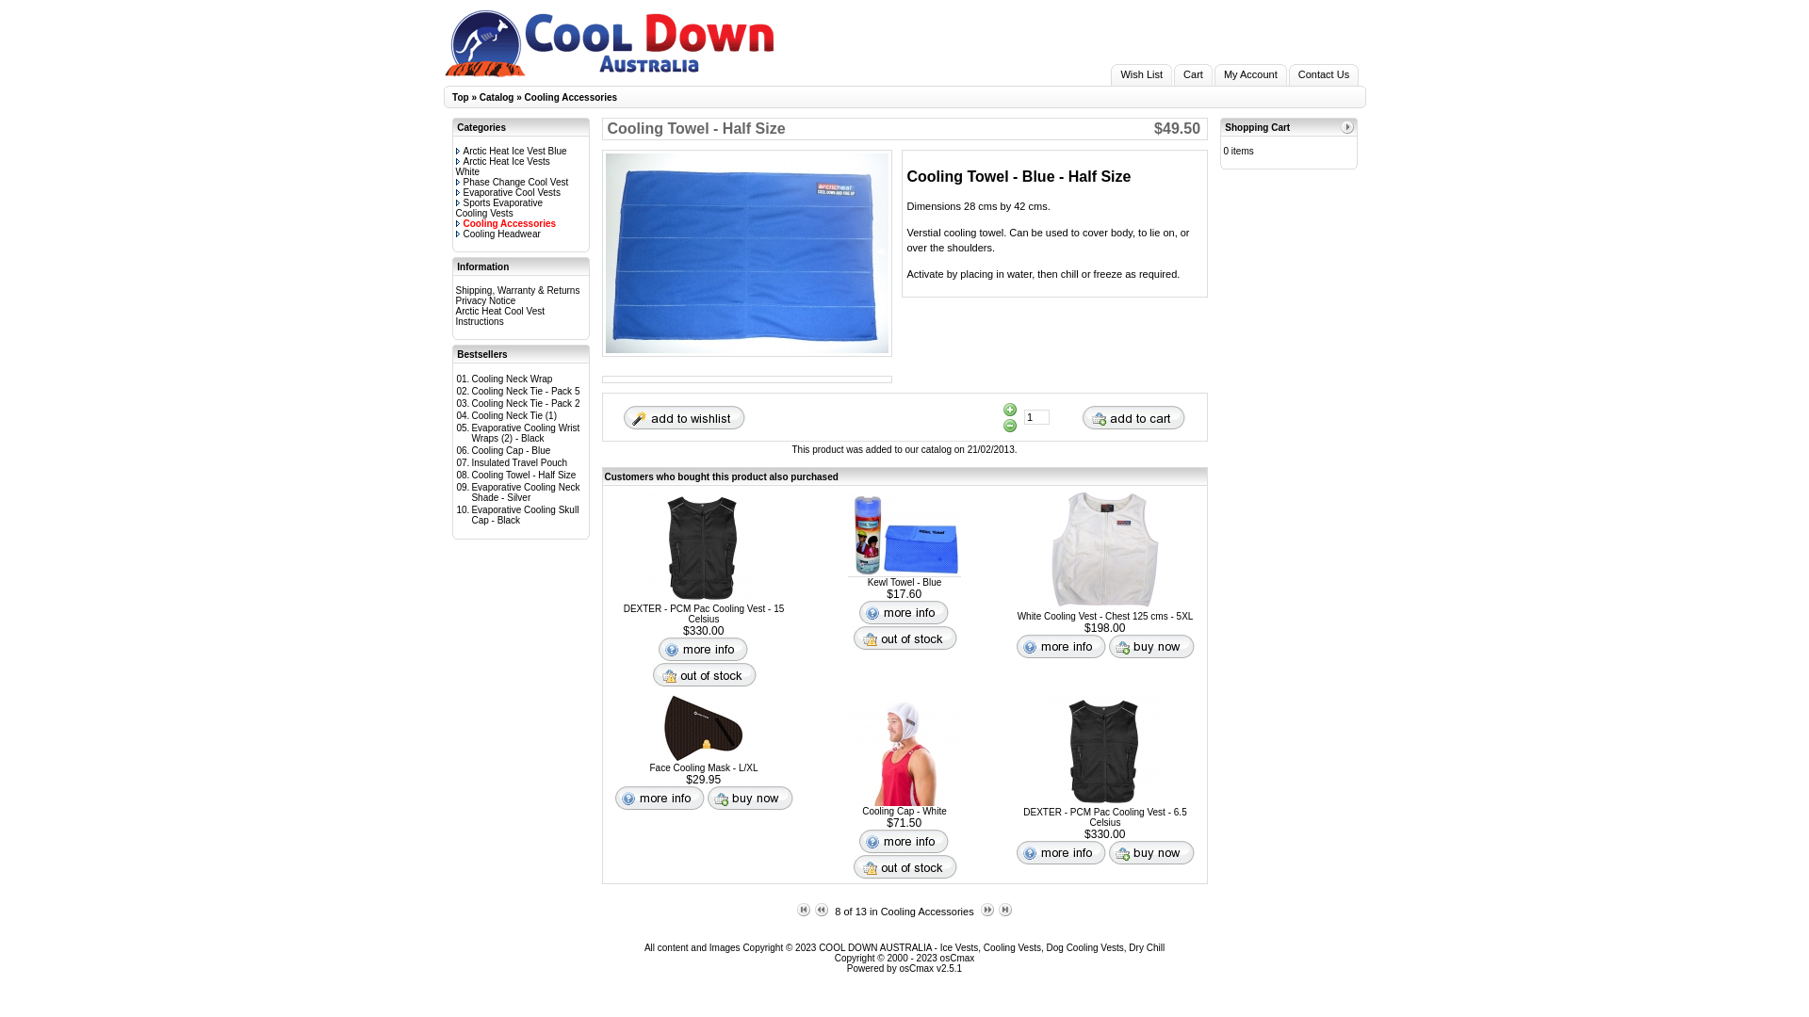 The width and height of the screenshot is (1809, 1017). What do you see at coordinates (1061, 646) in the screenshot?
I see ` More info ` at bounding box center [1061, 646].